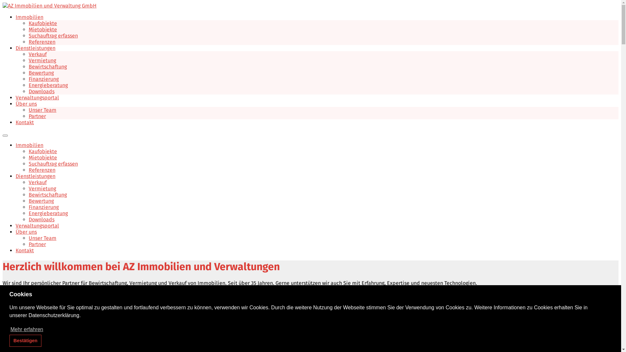 The width and height of the screenshot is (626, 352). I want to click on Verkauf, so click(38, 183).